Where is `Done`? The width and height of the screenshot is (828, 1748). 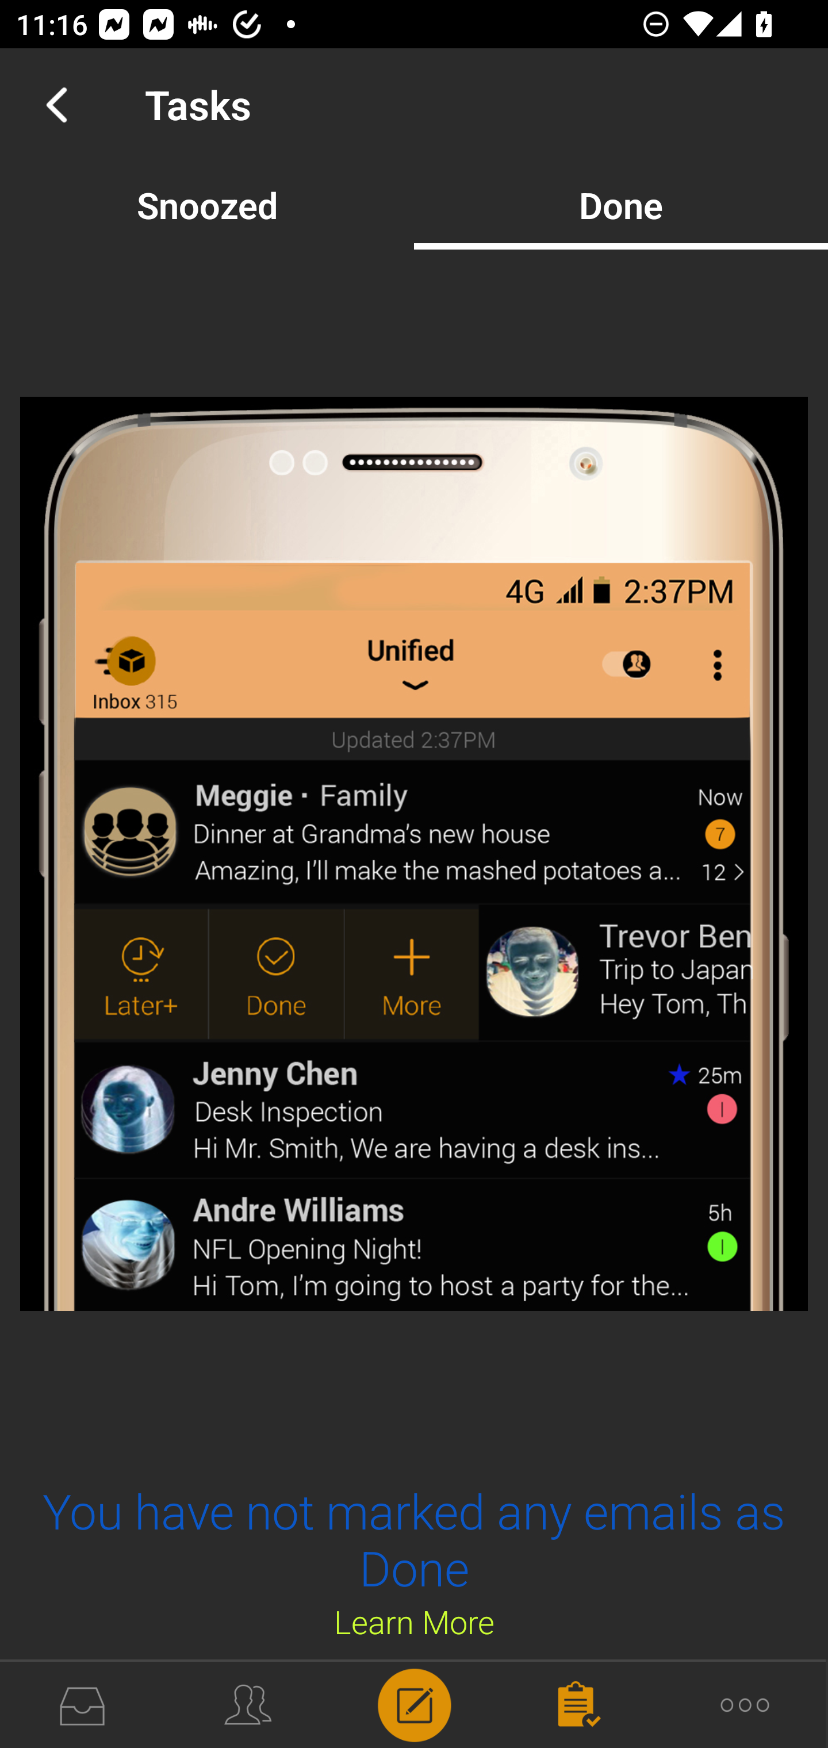 Done is located at coordinates (621, 205).